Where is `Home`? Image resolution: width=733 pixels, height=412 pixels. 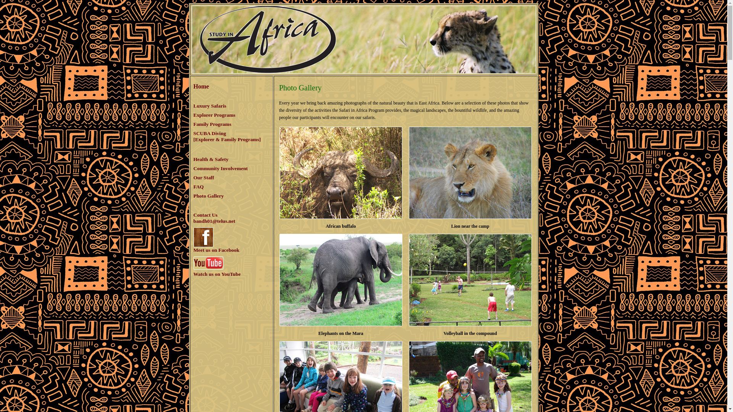 Home is located at coordinates (201, 86).